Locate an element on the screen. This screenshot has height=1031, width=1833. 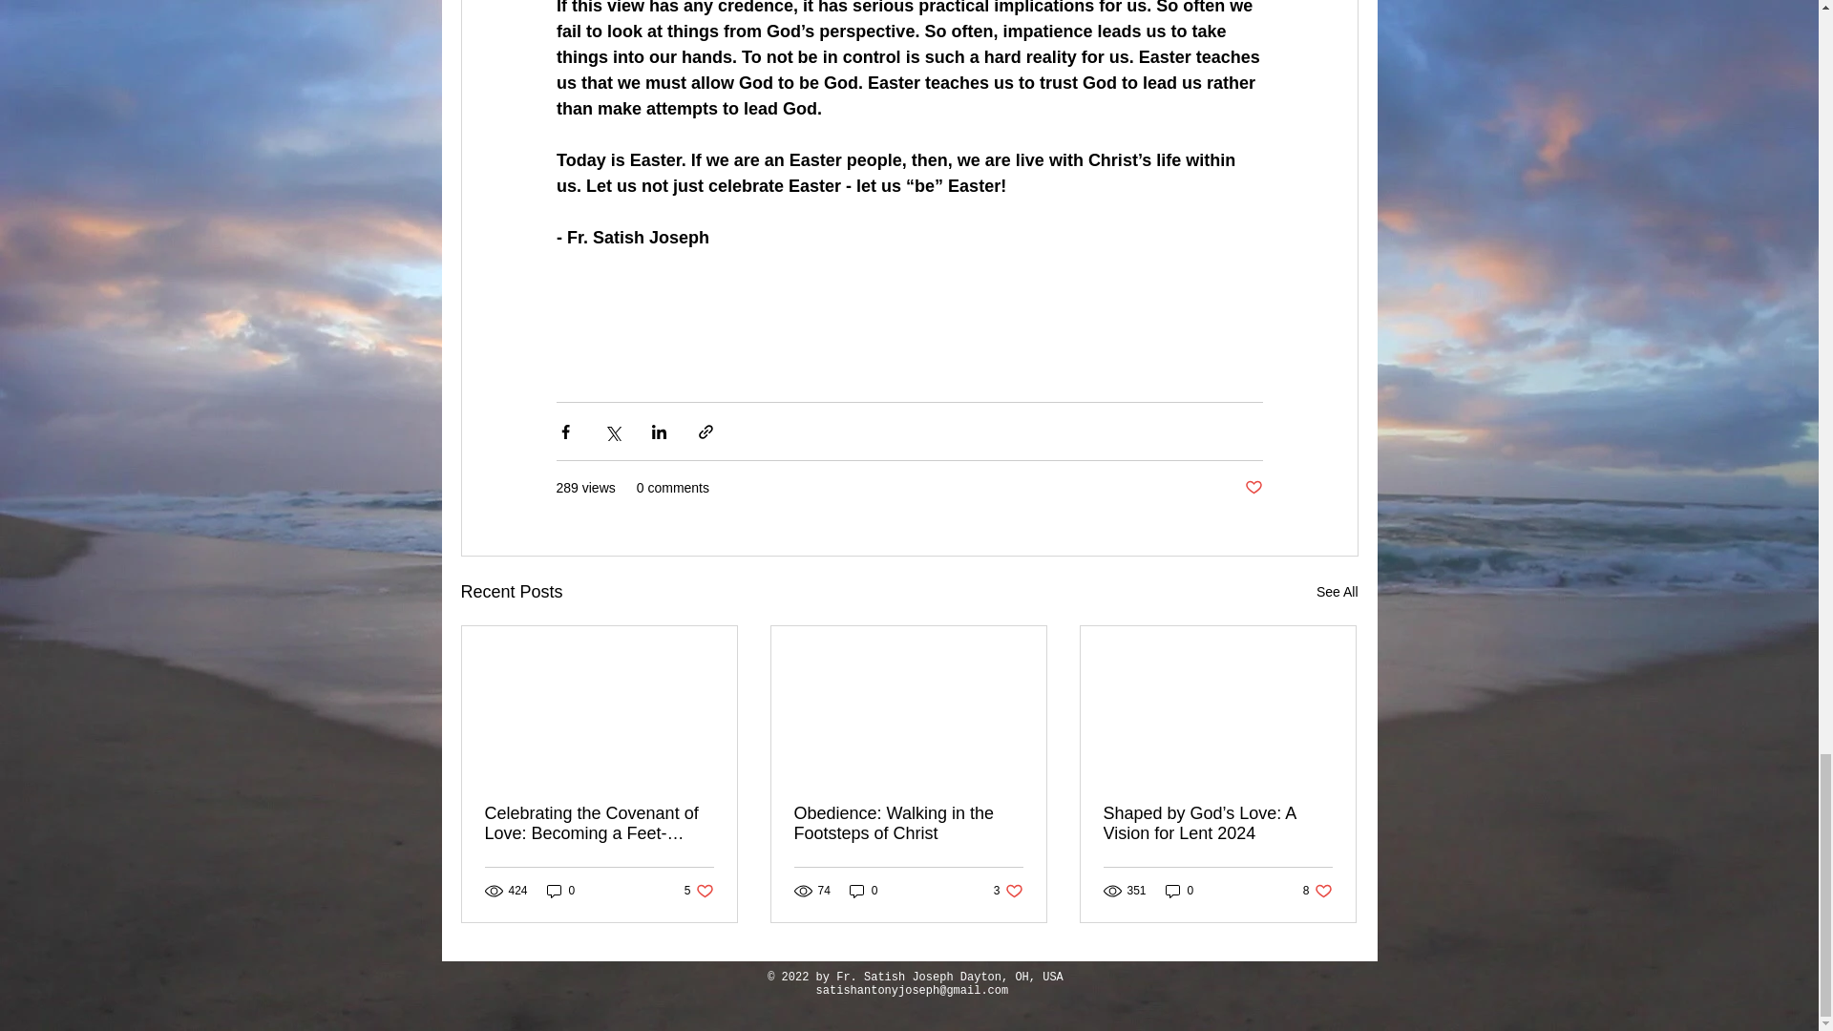
0 is located at coordinates (1180, 890).